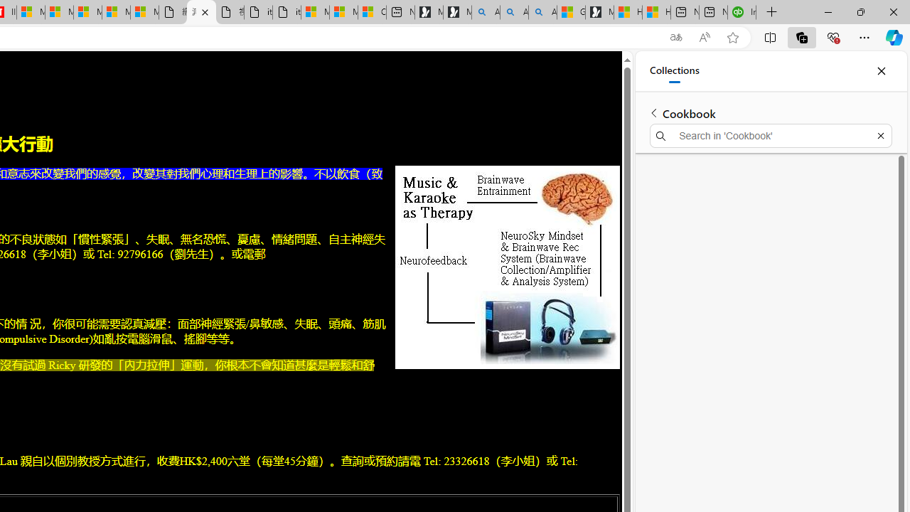  I want to click on Collections, so click(802, 37).